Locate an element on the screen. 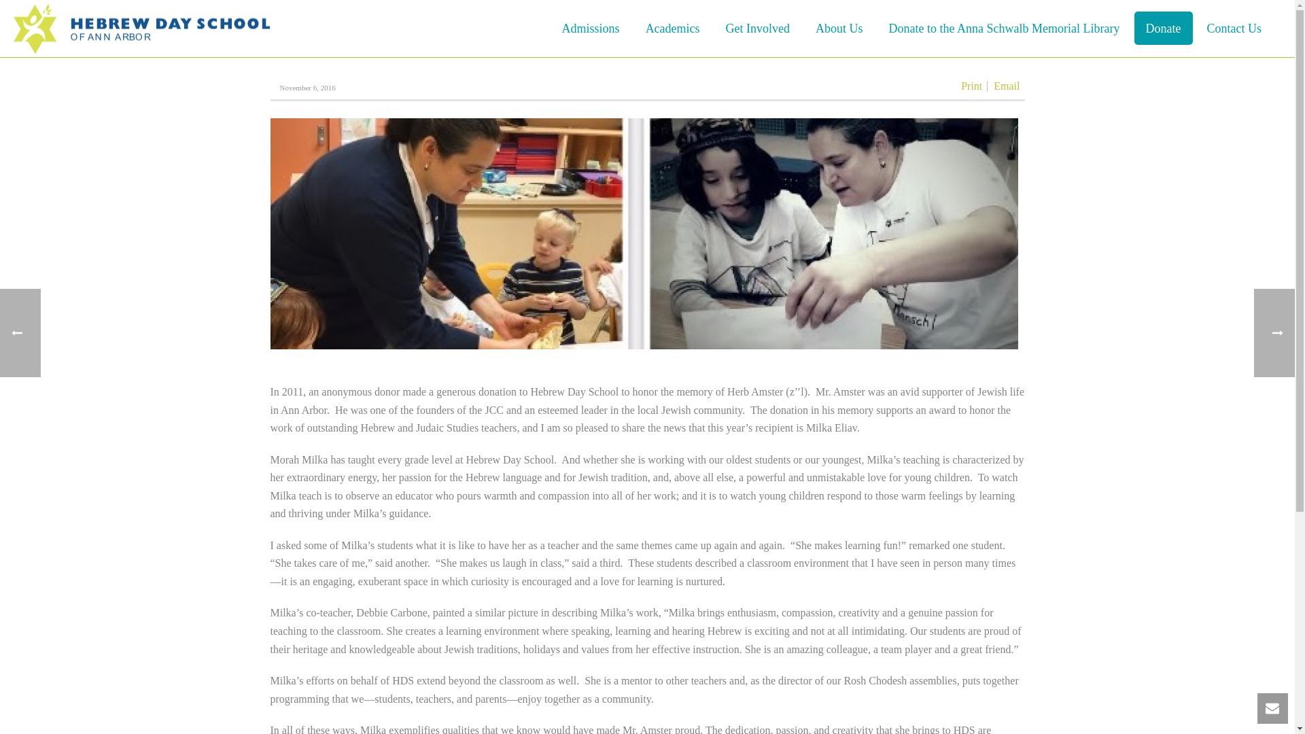  Get Involved is located at coordinates (757, 28).